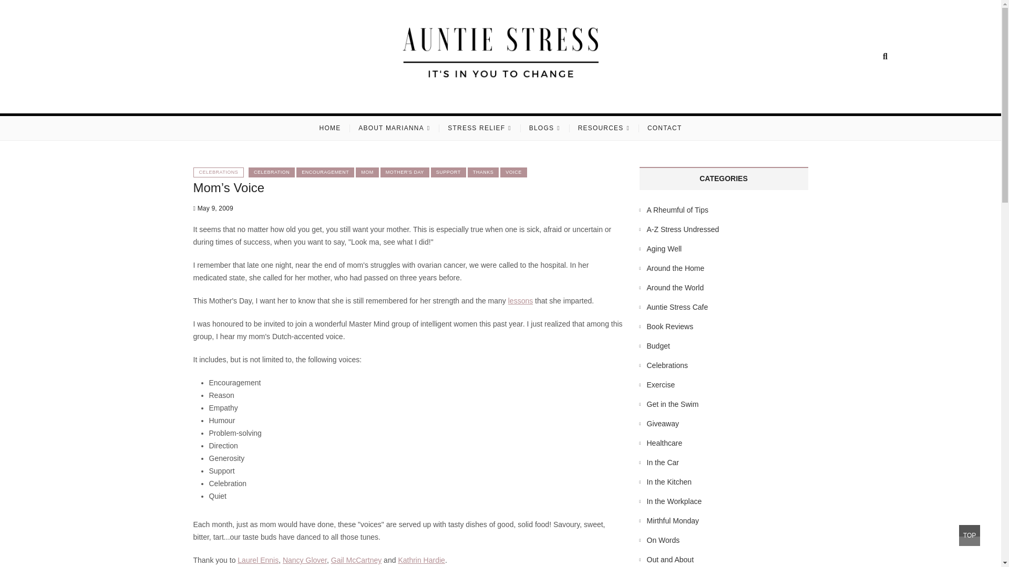 The width and height of the screenshot is (1009, 567). Describe the element at coordinates (665, 128) in the screenshot. I see `CONTACT` at that location.